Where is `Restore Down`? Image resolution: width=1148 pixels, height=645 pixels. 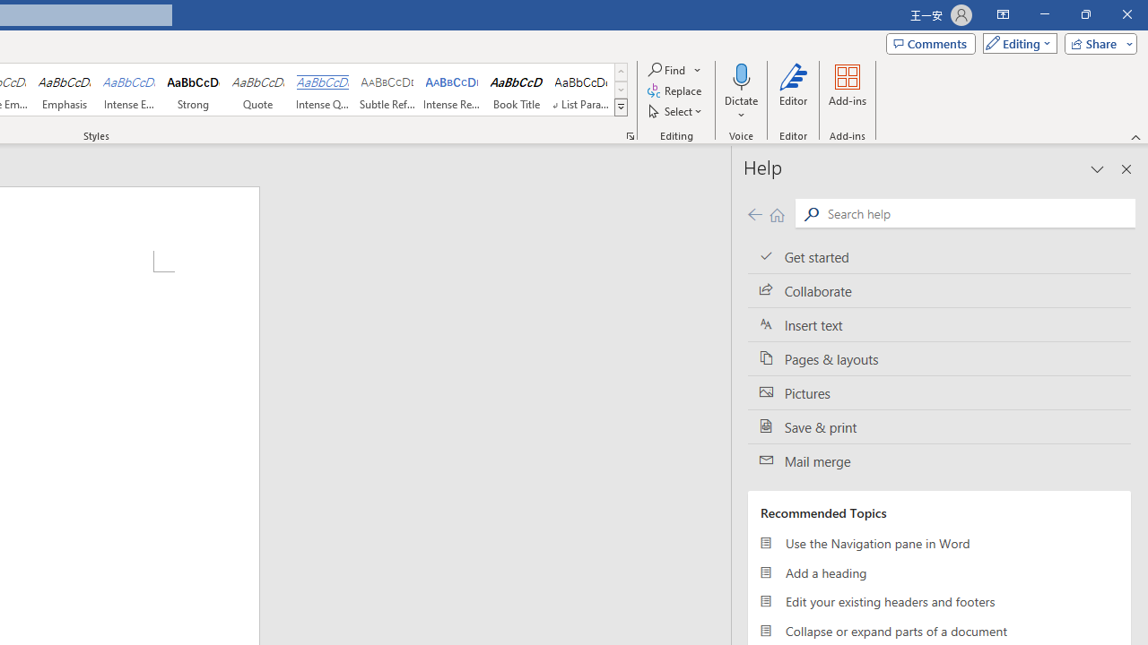
Restore Down is located at coordinates (1085, 14).